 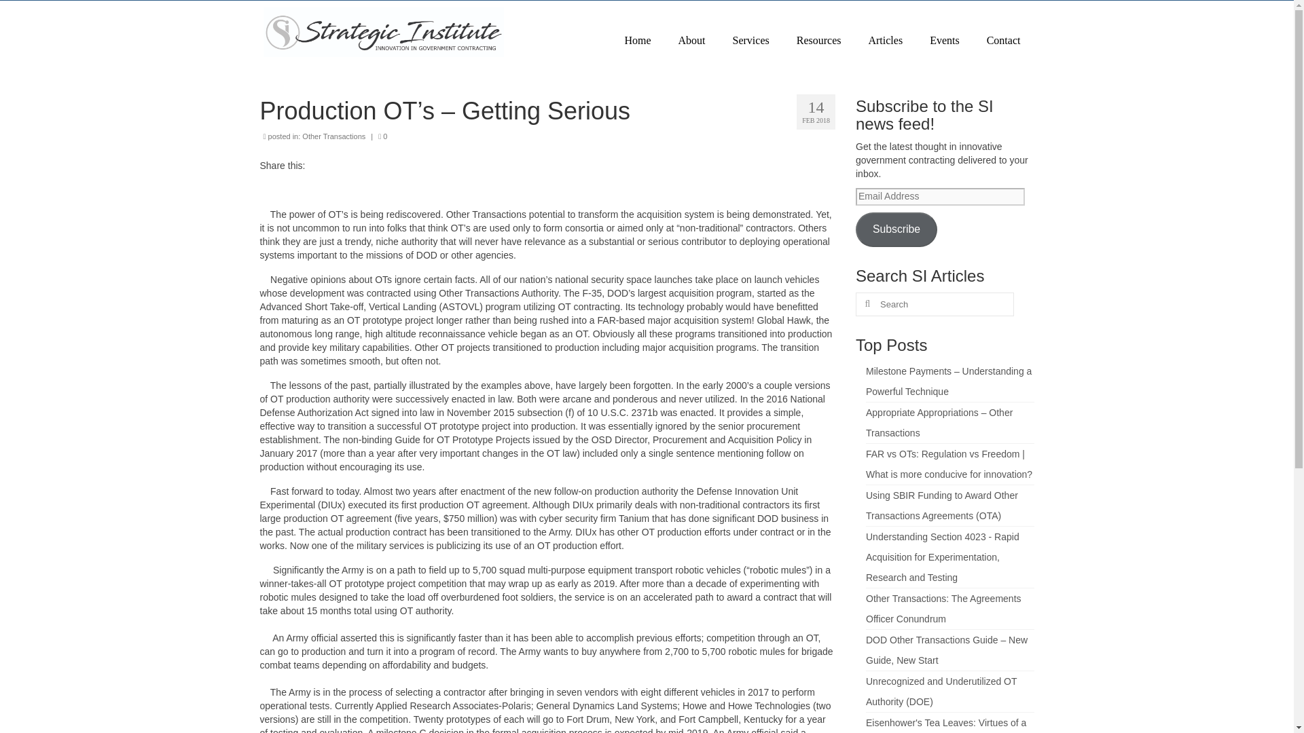 I want to click on Subscribe, so click(x=896, y=229).